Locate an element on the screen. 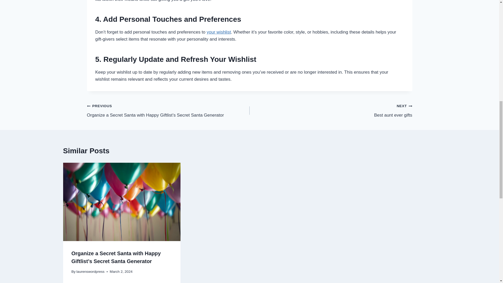 The height and width of the screenshot is (283, 503). your wishlist is located at coordinates (331, 110).